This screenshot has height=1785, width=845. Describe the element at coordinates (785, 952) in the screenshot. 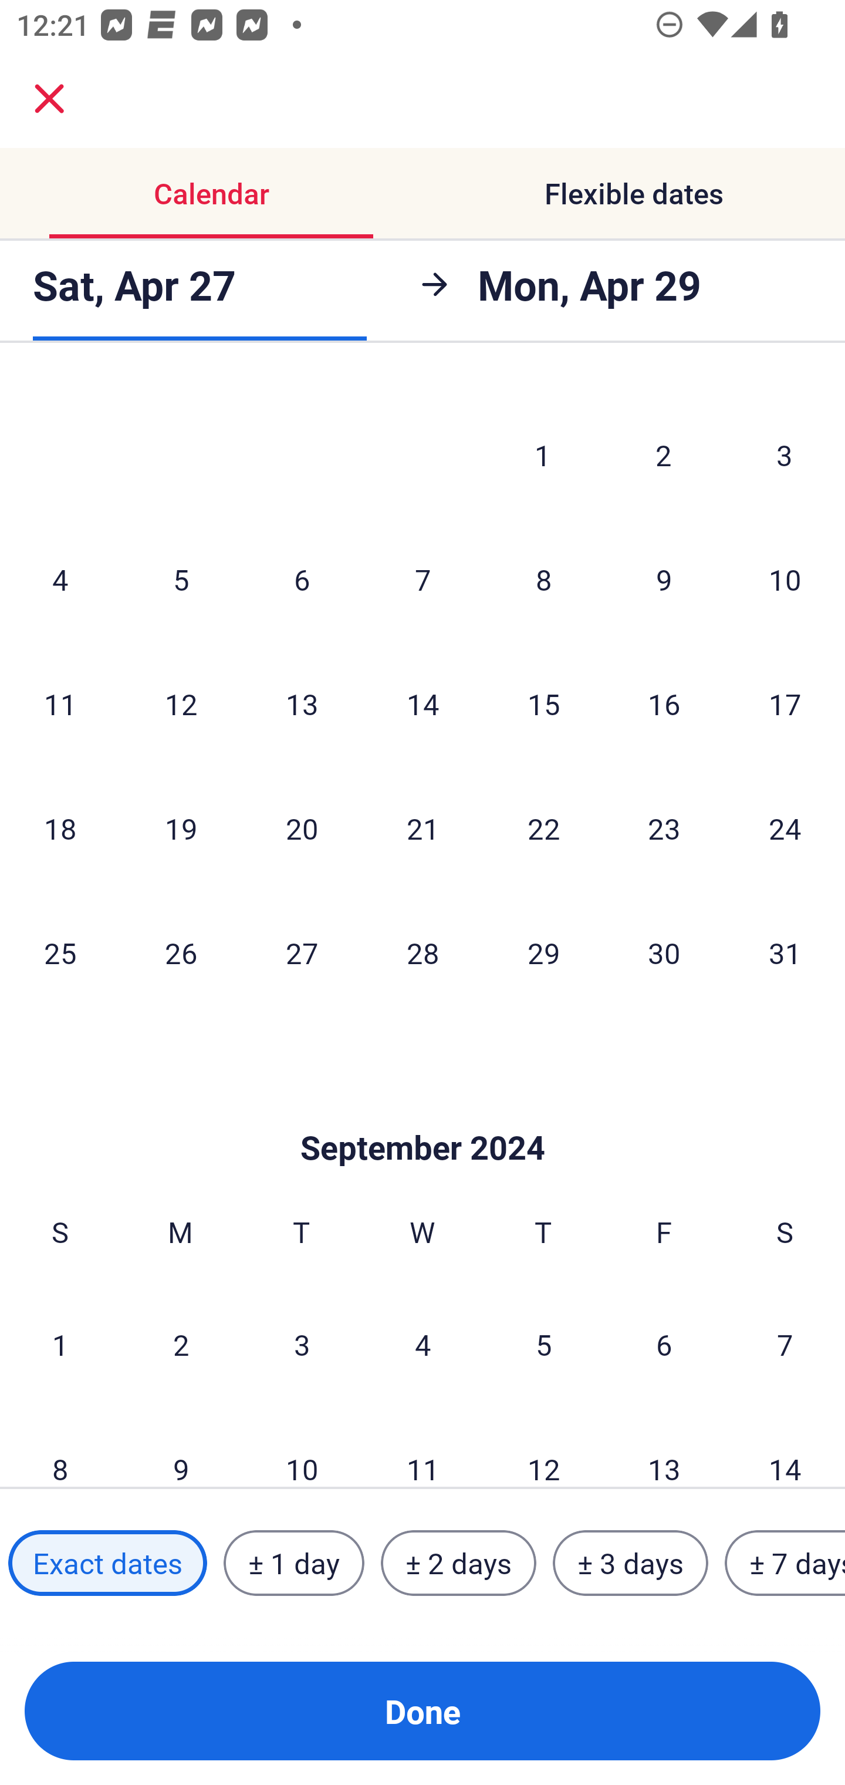

I see `31 Saturday, August 31, 2024` at that location.